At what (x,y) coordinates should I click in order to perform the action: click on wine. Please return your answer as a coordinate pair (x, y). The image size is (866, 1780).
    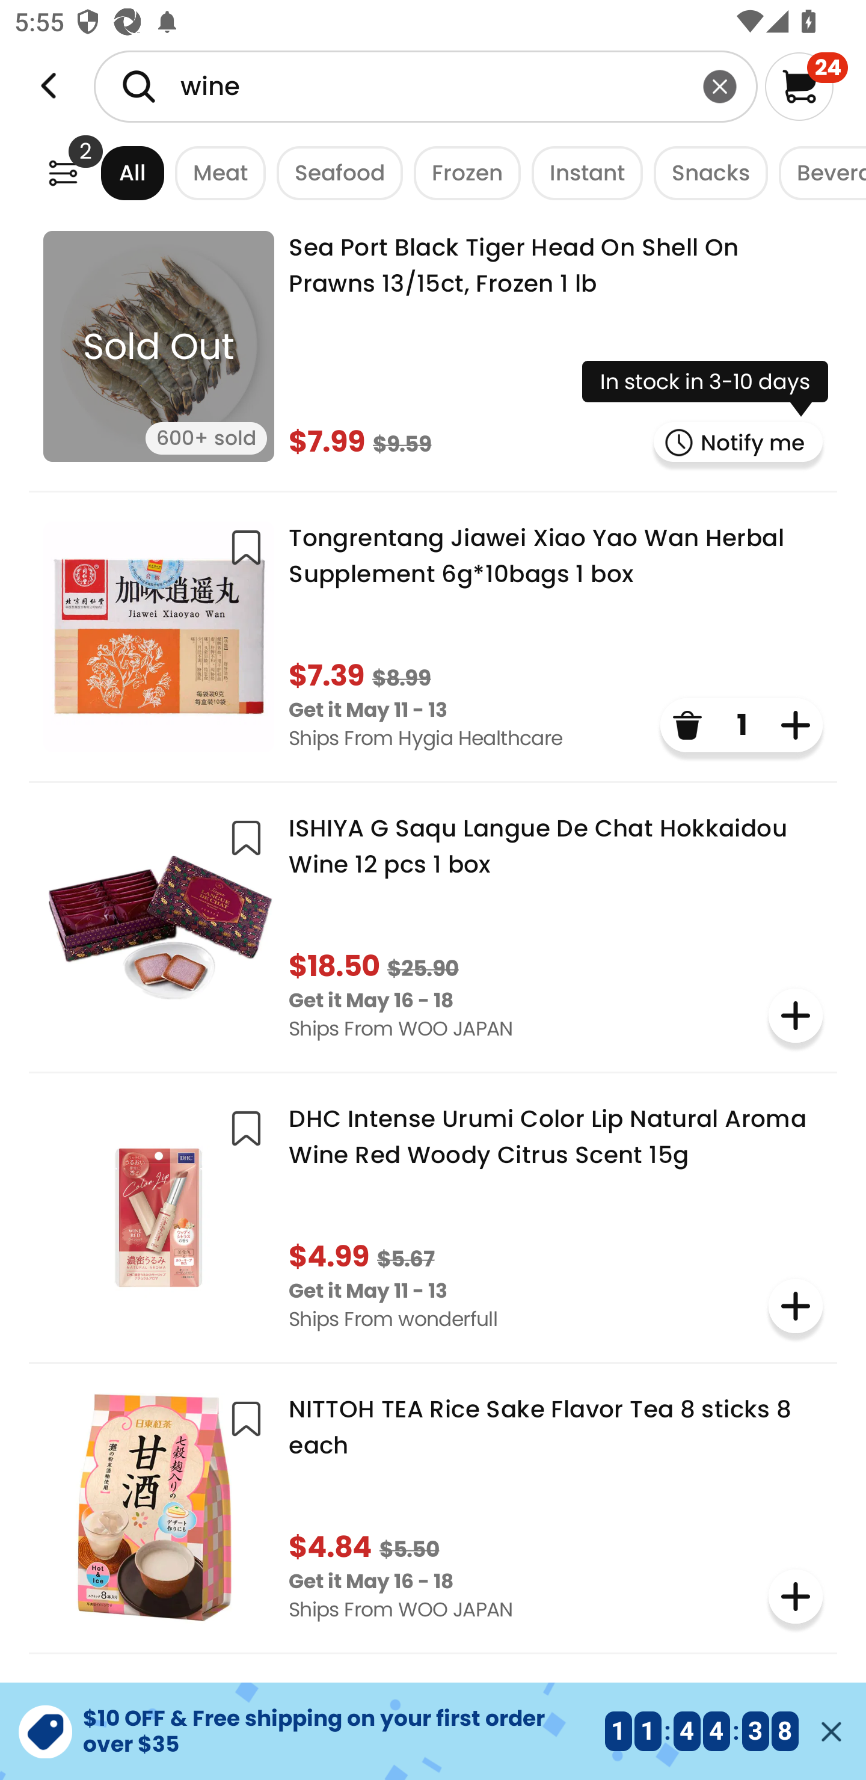
    Looking at the image, I should click on (426, 86).